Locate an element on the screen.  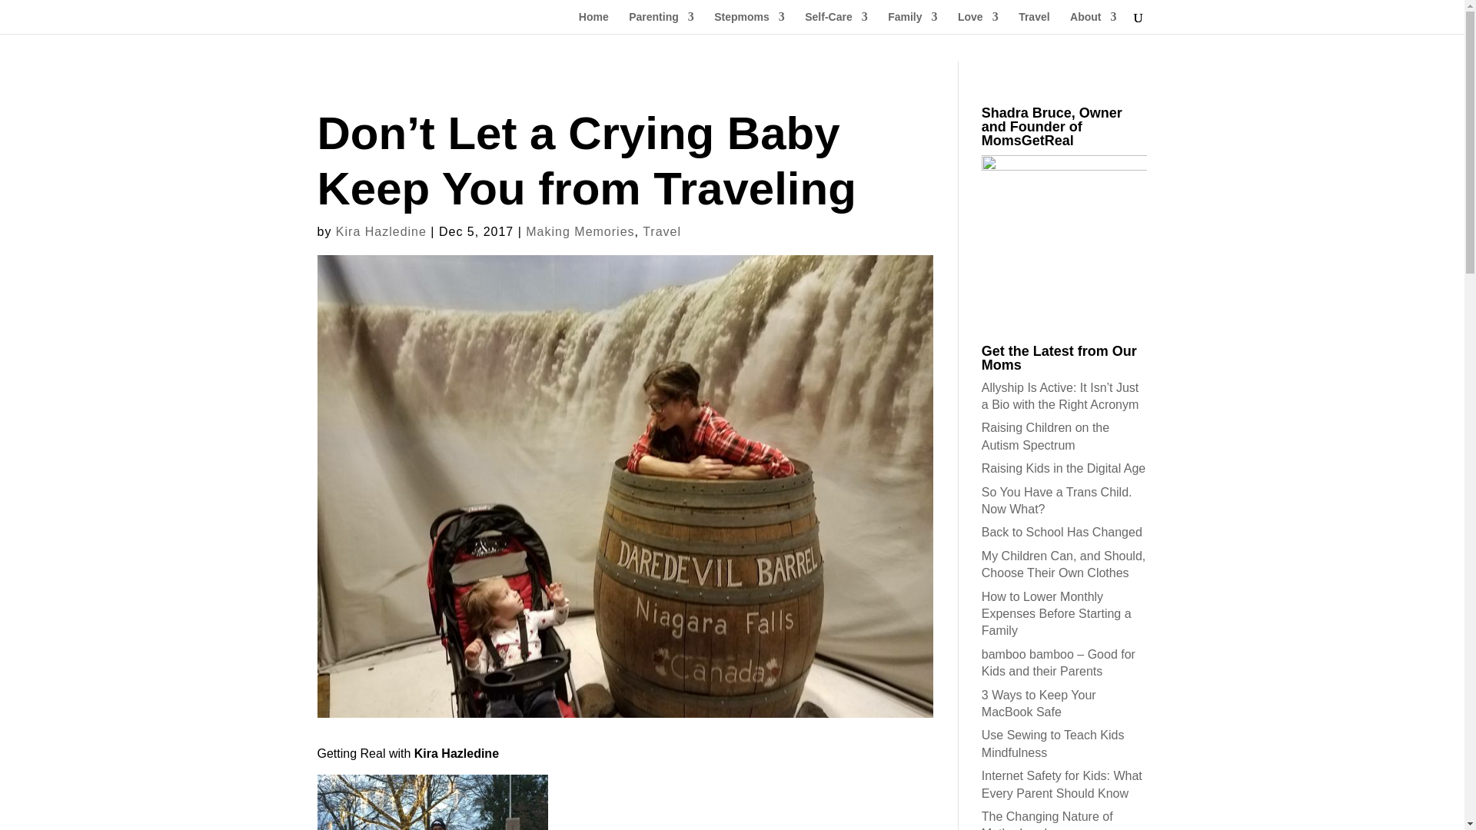
Self-Care is located at coordinates (836, 23).